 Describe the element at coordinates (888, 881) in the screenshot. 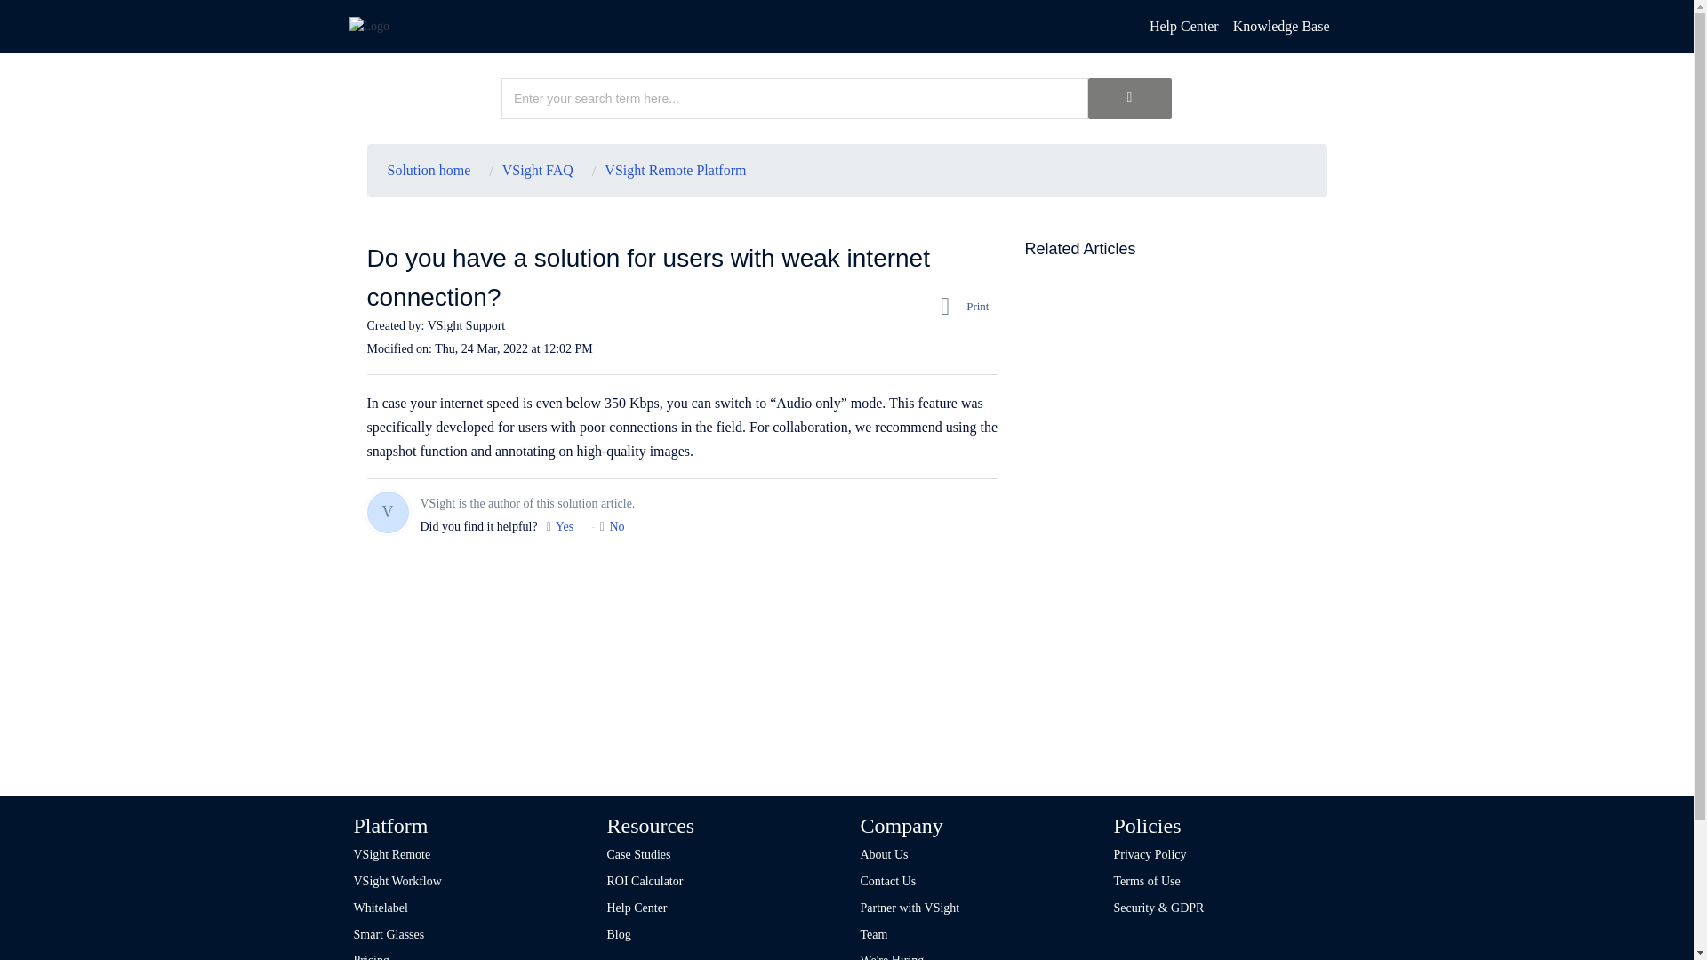

I see `Contact Us` at that location.